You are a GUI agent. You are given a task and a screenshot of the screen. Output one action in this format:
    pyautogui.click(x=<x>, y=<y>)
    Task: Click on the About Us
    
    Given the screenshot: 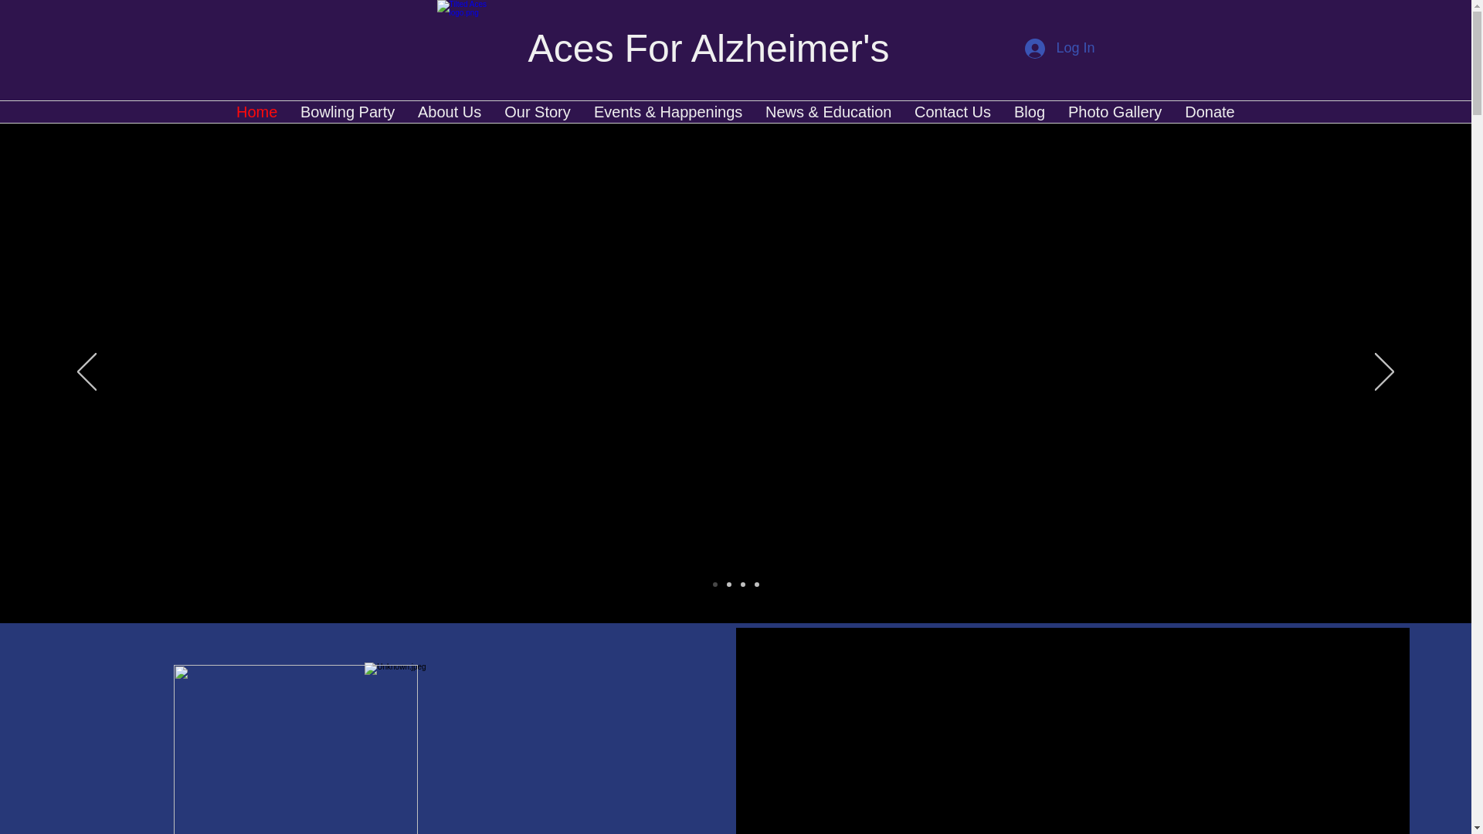 What is the action you would take?
    pyautogui.click(x=450, y=110)
    